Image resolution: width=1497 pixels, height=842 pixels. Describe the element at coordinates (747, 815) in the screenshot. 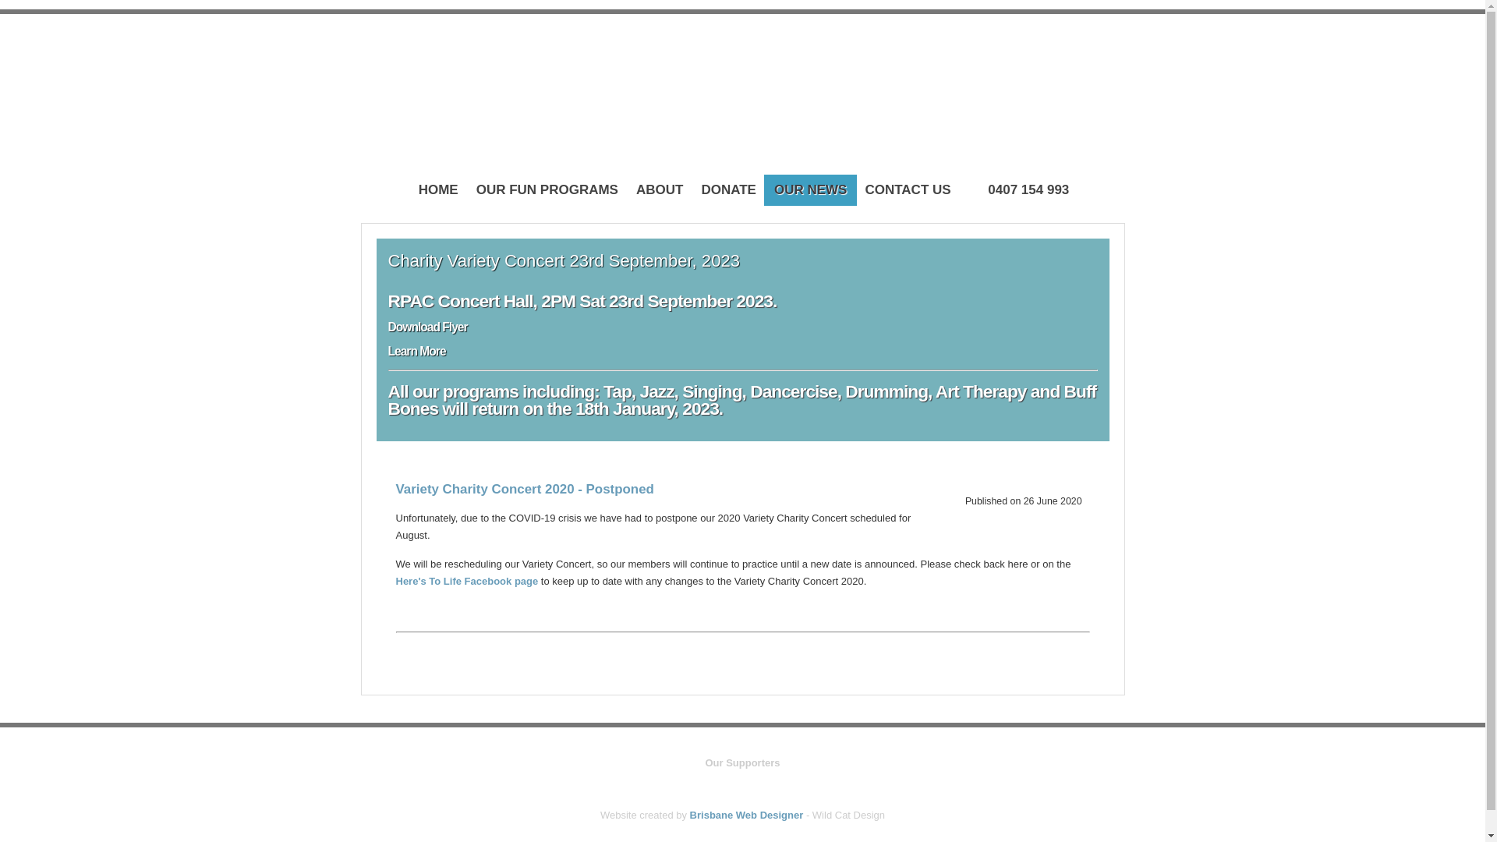

I see `Brisbane Web Designer` at that location.